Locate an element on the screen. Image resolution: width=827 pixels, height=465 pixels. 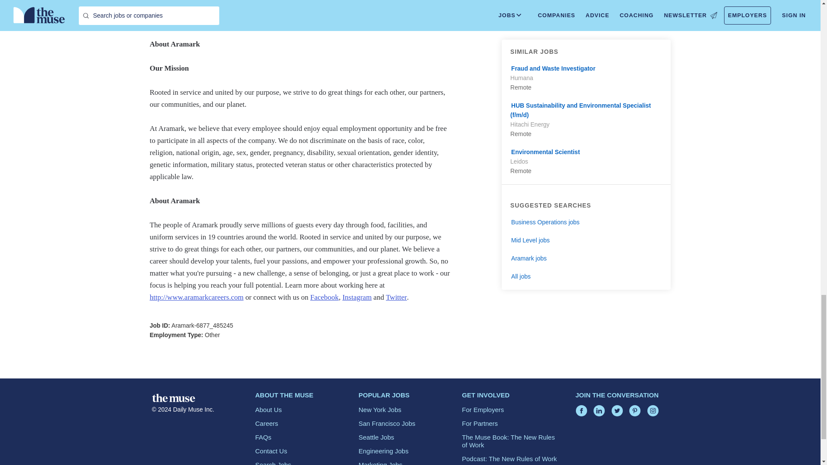
The Muse LogoA logo with "the muse" in white text. is located at coordinates (173, 398).